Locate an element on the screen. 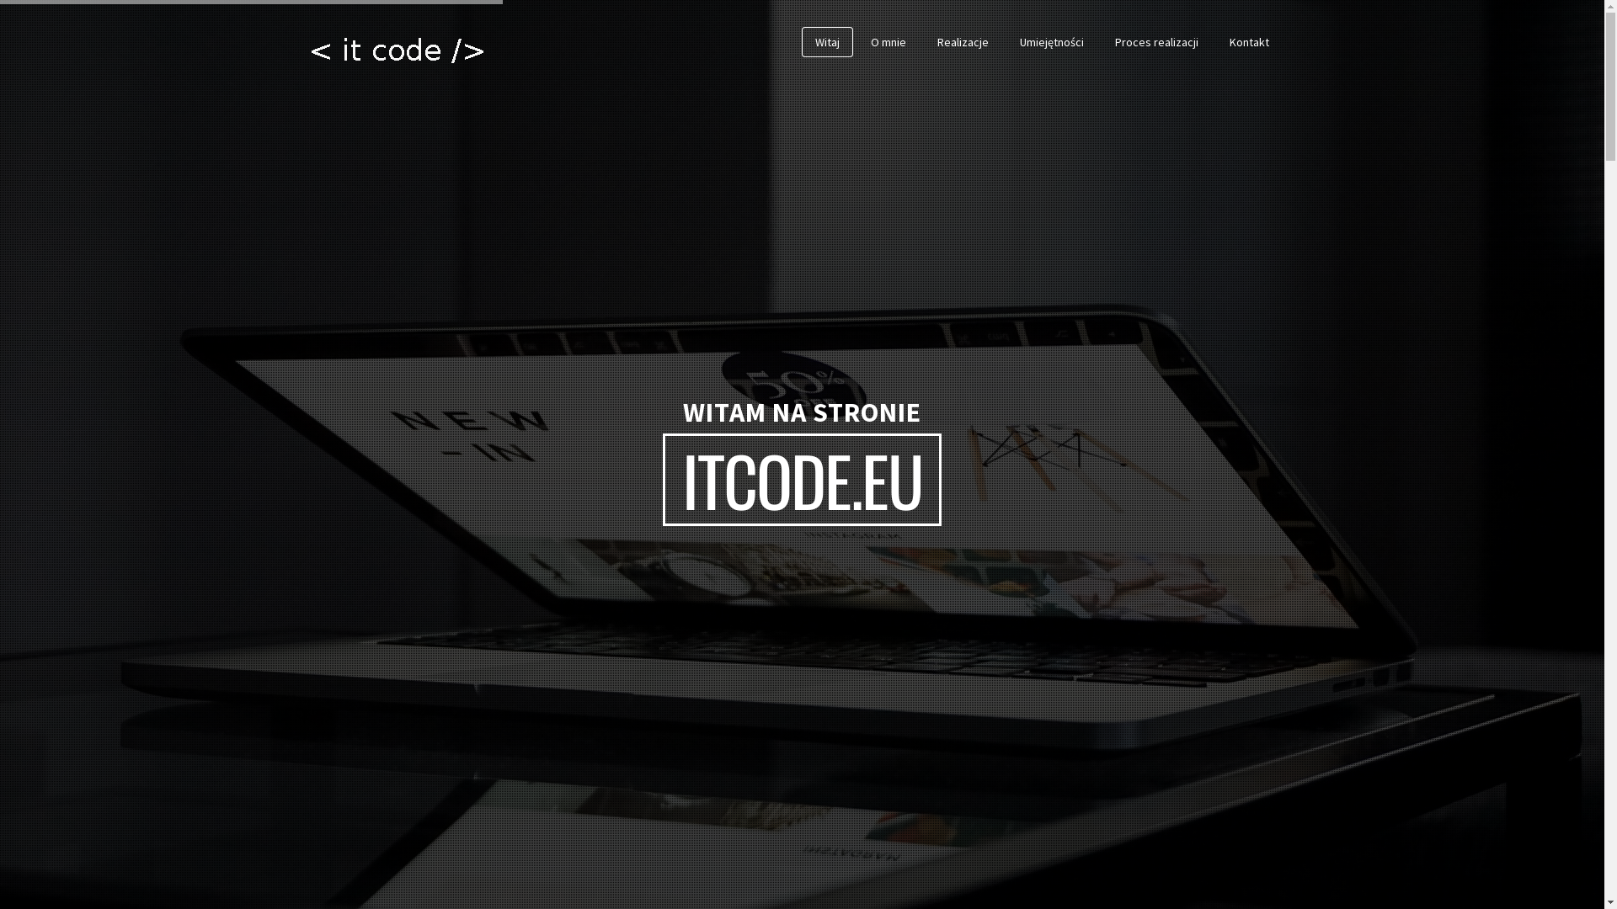 The width and height of the screenshot is (1617, 909). Realizacje is located at coordinates (962, 42).